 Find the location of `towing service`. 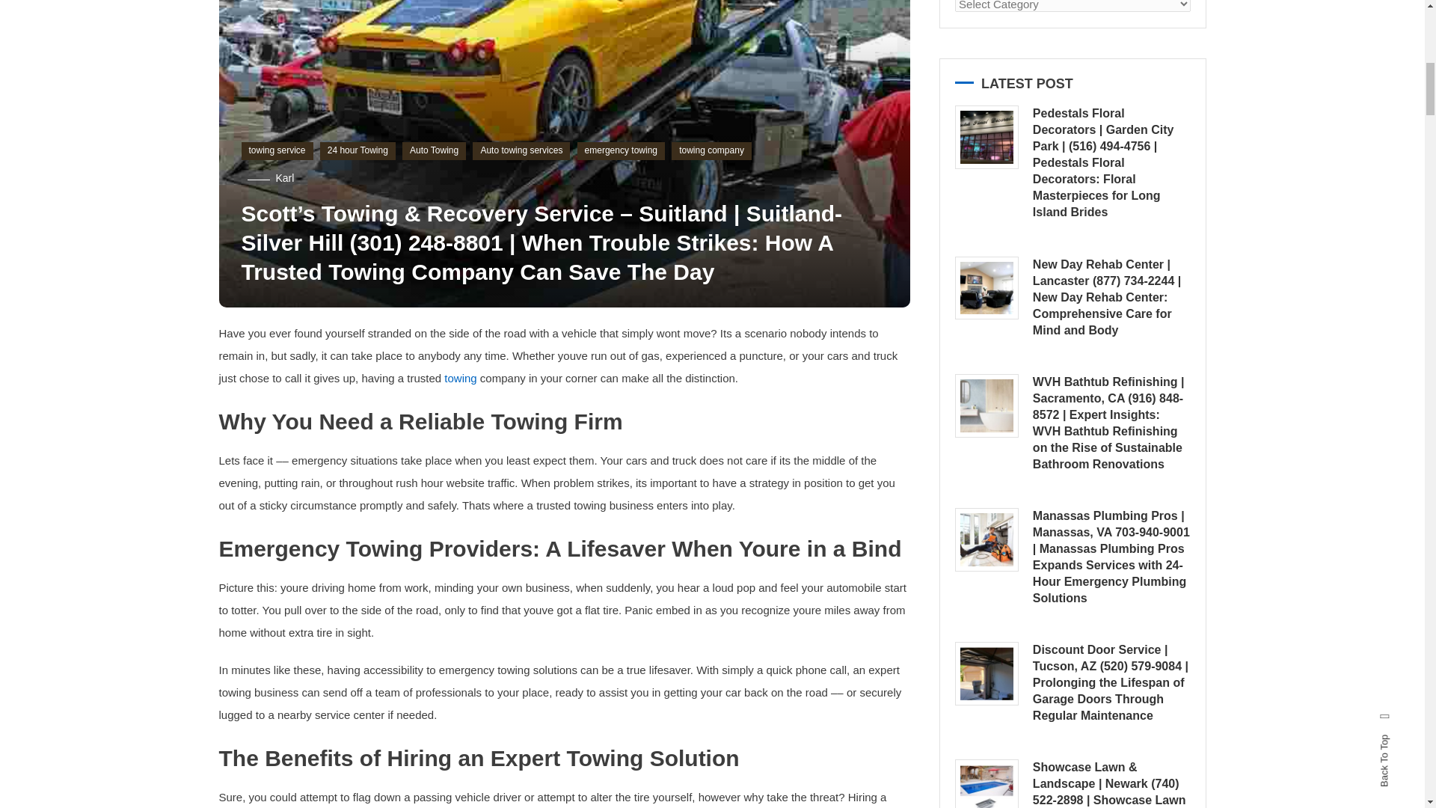

towing service is located at coordinates (277, 151).